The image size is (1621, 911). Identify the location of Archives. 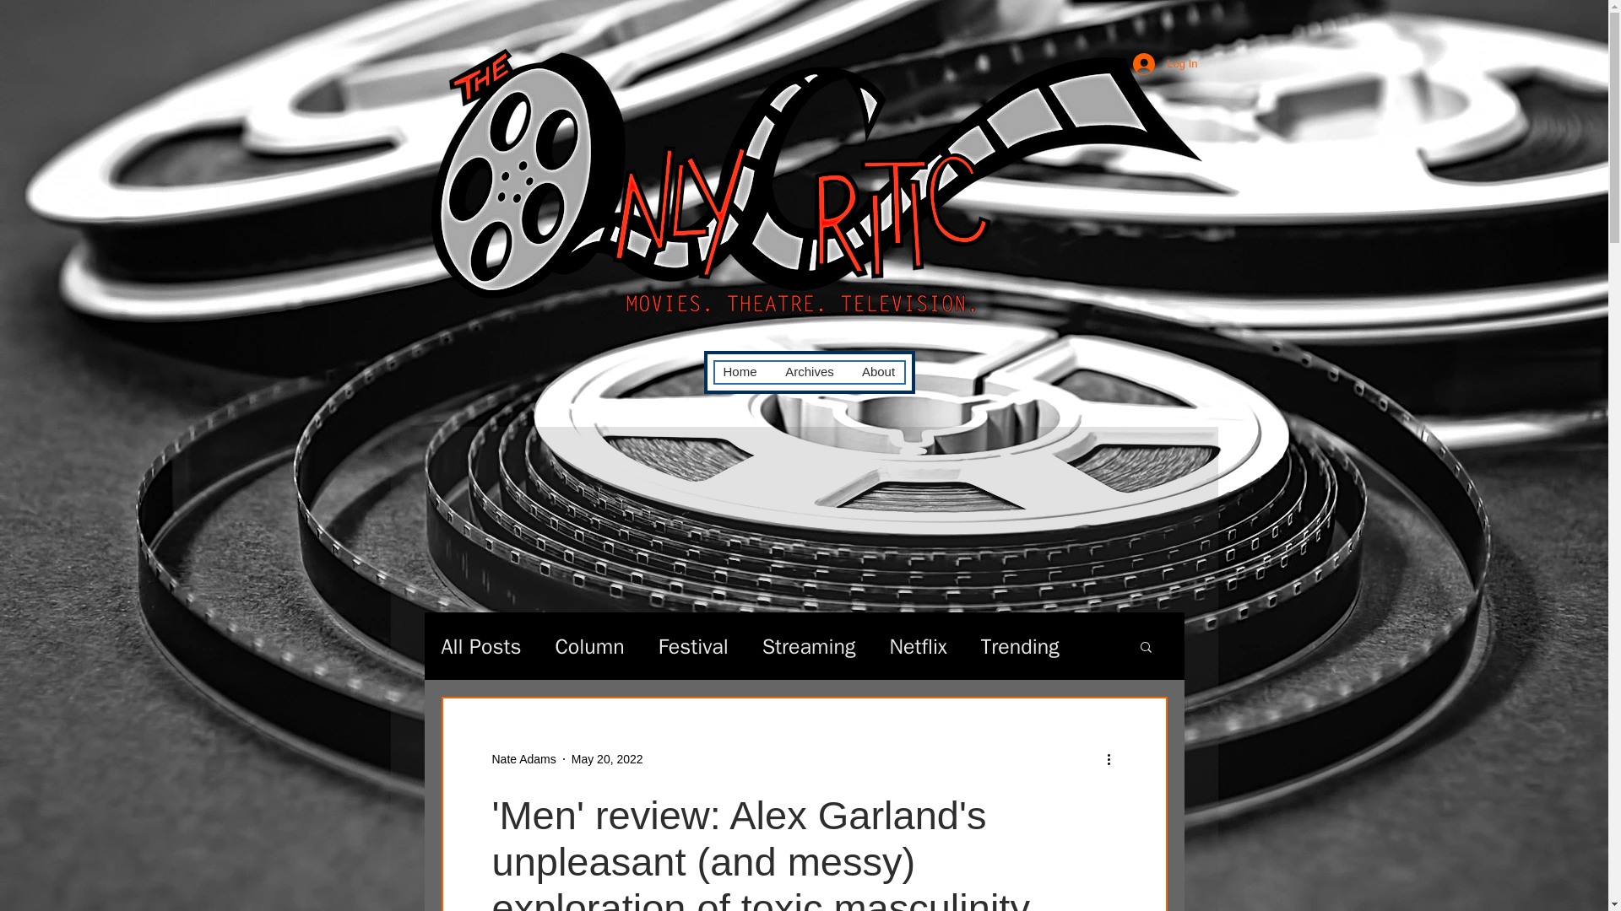
(809, 371).